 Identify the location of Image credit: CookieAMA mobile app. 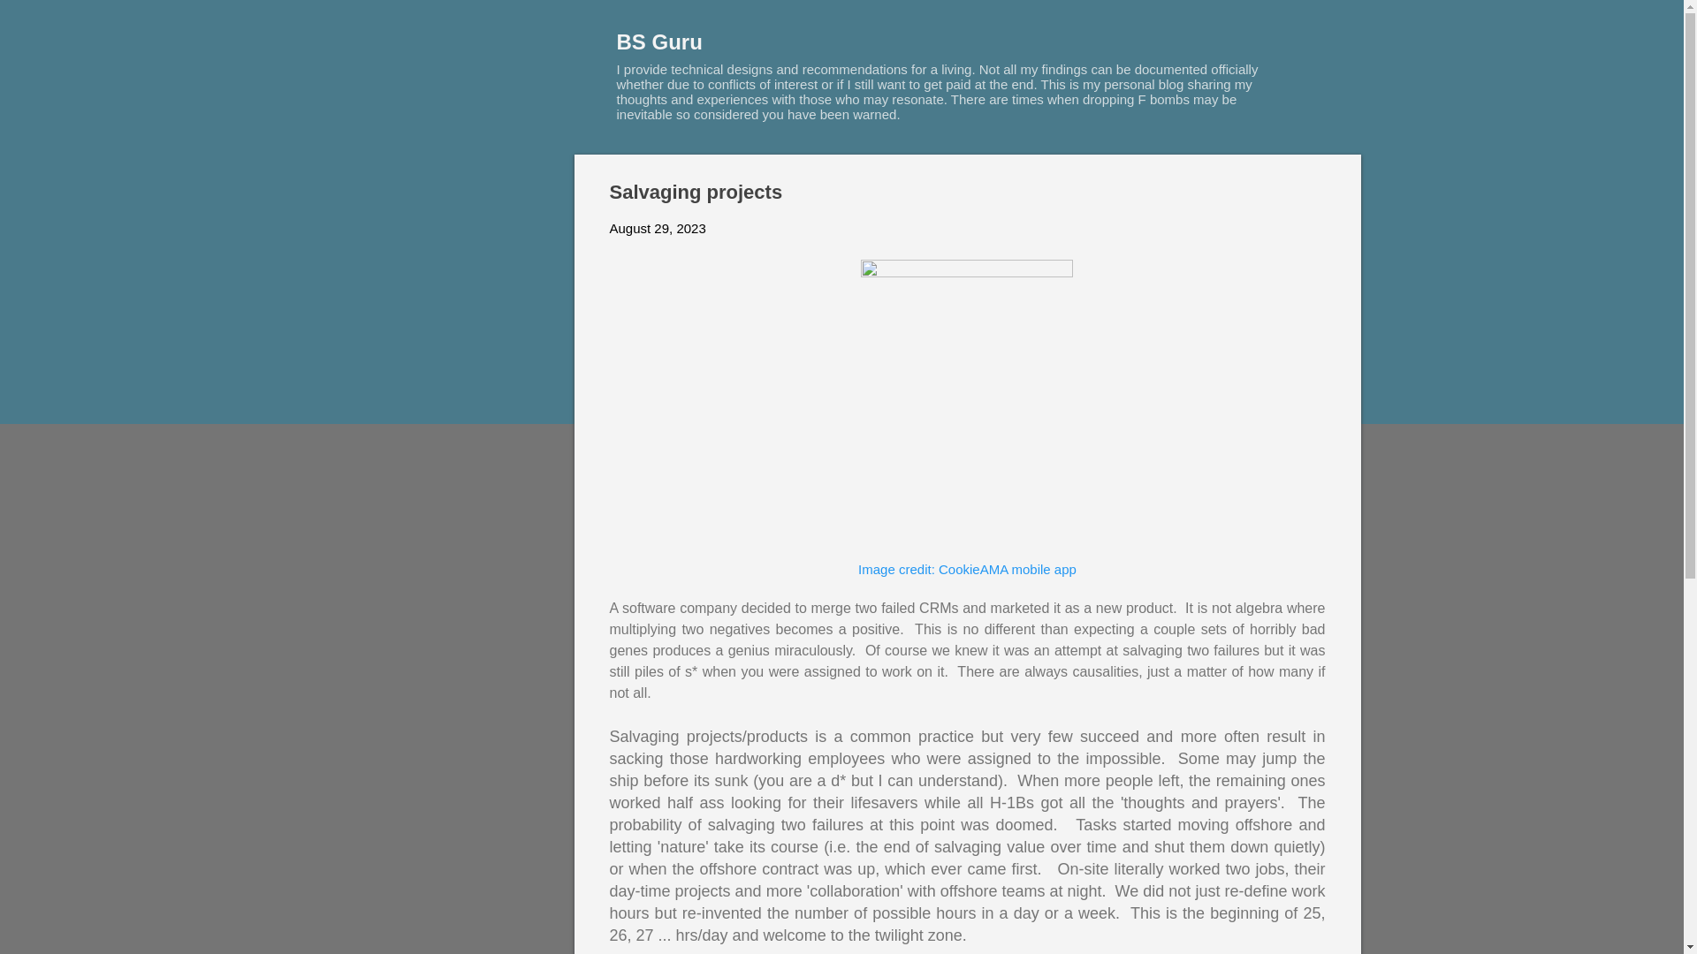
(967, 569).